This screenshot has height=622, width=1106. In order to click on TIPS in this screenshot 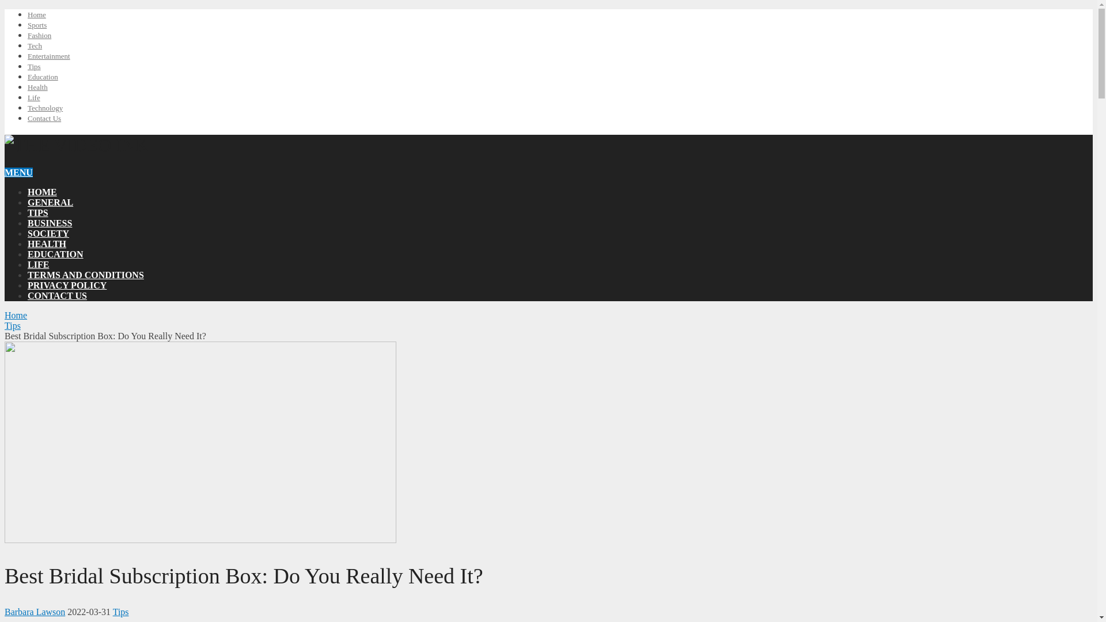, I will do `click(38, 213)`.